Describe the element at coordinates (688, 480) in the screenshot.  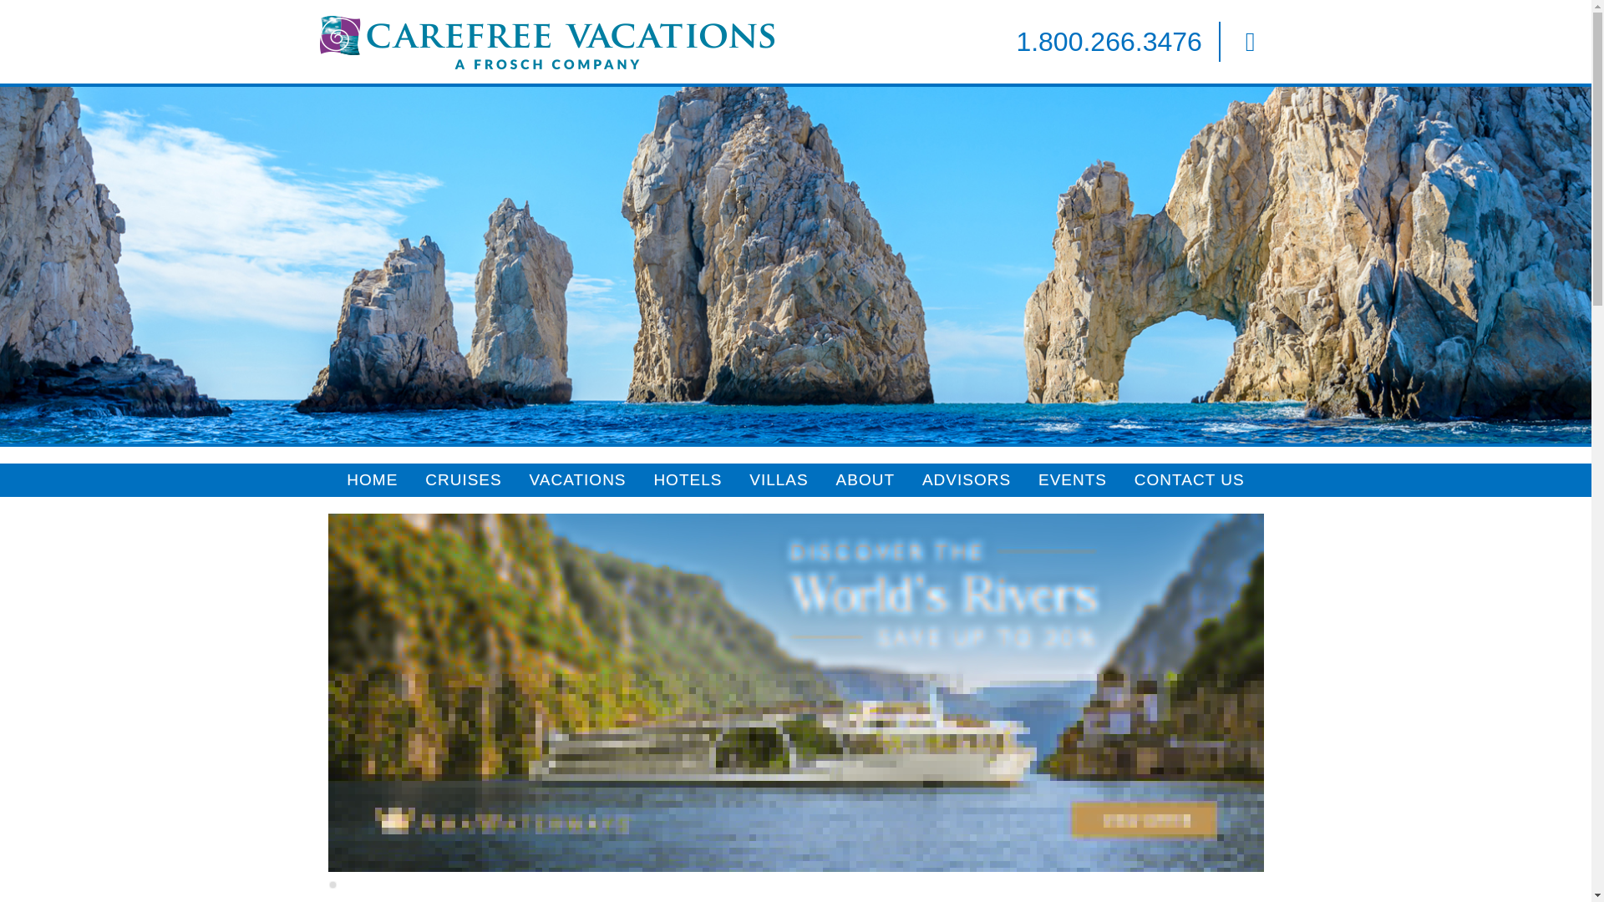
I see `HOTELS` at that location.